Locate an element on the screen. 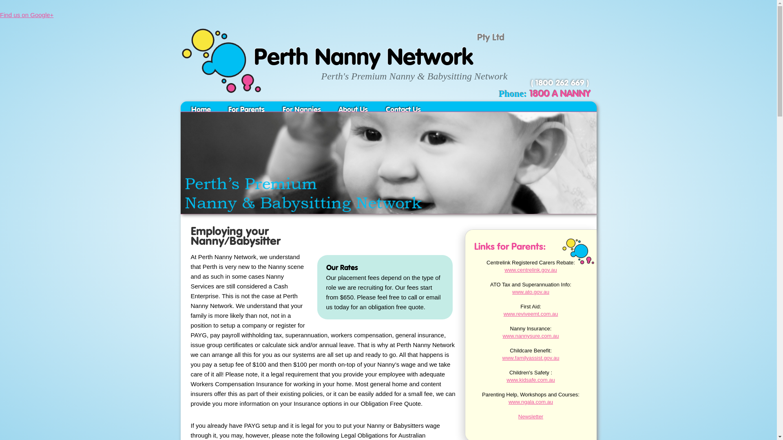  www.kidsafe.com.au is located at coordinates (531, 380).